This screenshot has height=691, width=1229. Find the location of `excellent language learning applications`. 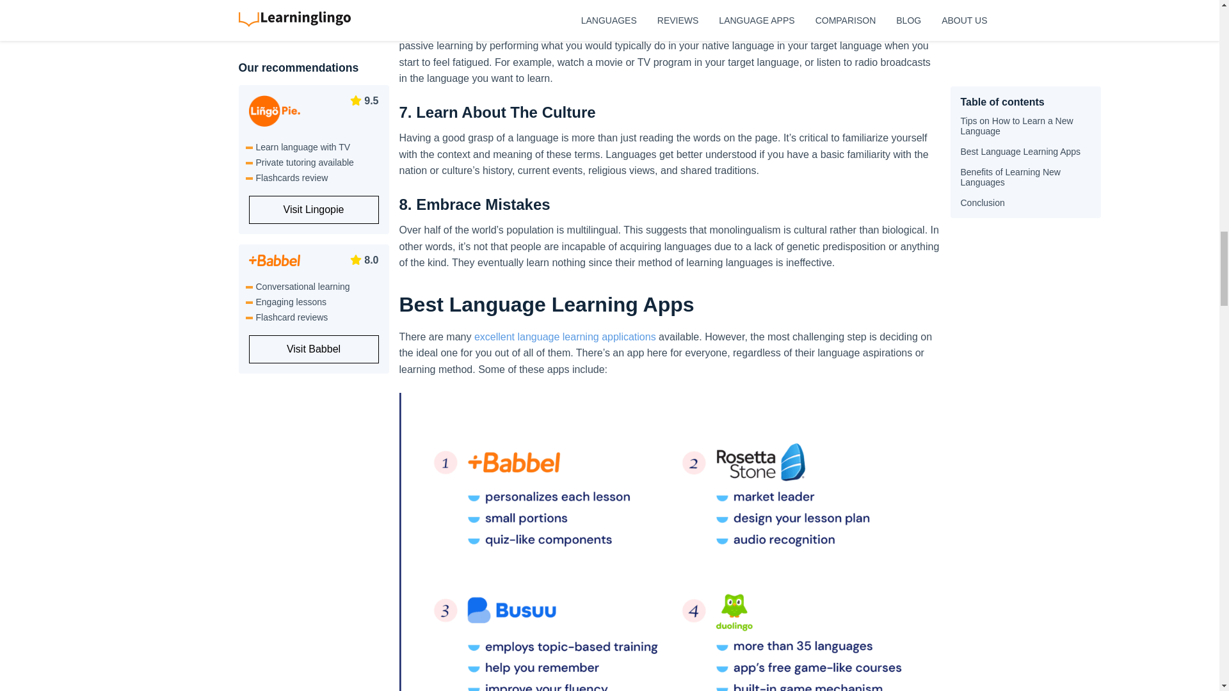

excellent language learning applications is located at coordinates (565, 337).